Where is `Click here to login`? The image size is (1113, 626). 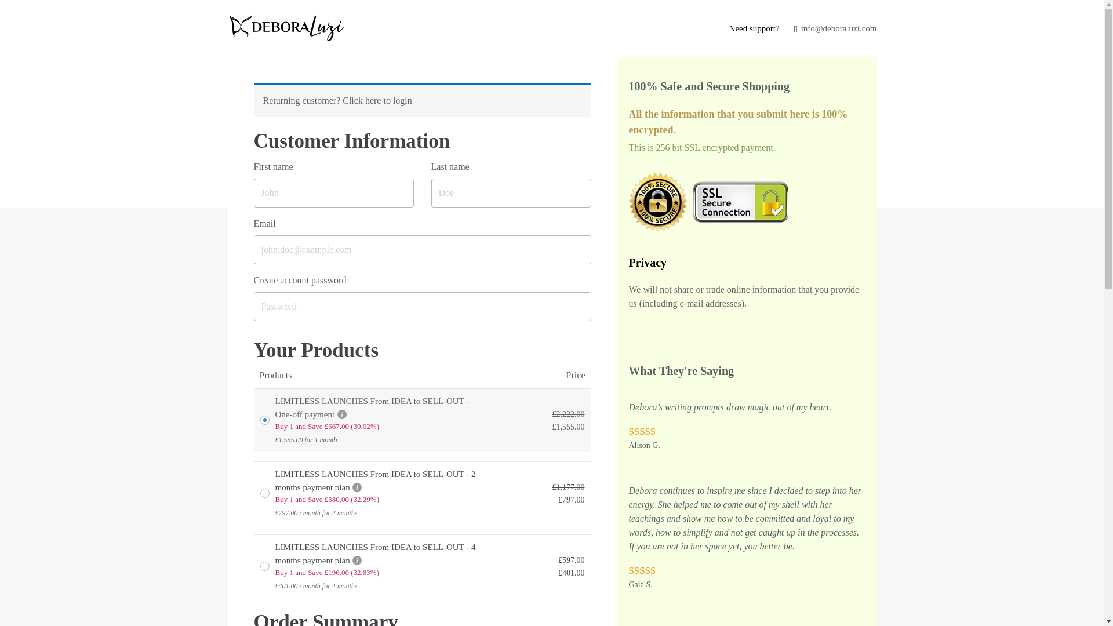 Click here to login is located at coordinates (377, 101).